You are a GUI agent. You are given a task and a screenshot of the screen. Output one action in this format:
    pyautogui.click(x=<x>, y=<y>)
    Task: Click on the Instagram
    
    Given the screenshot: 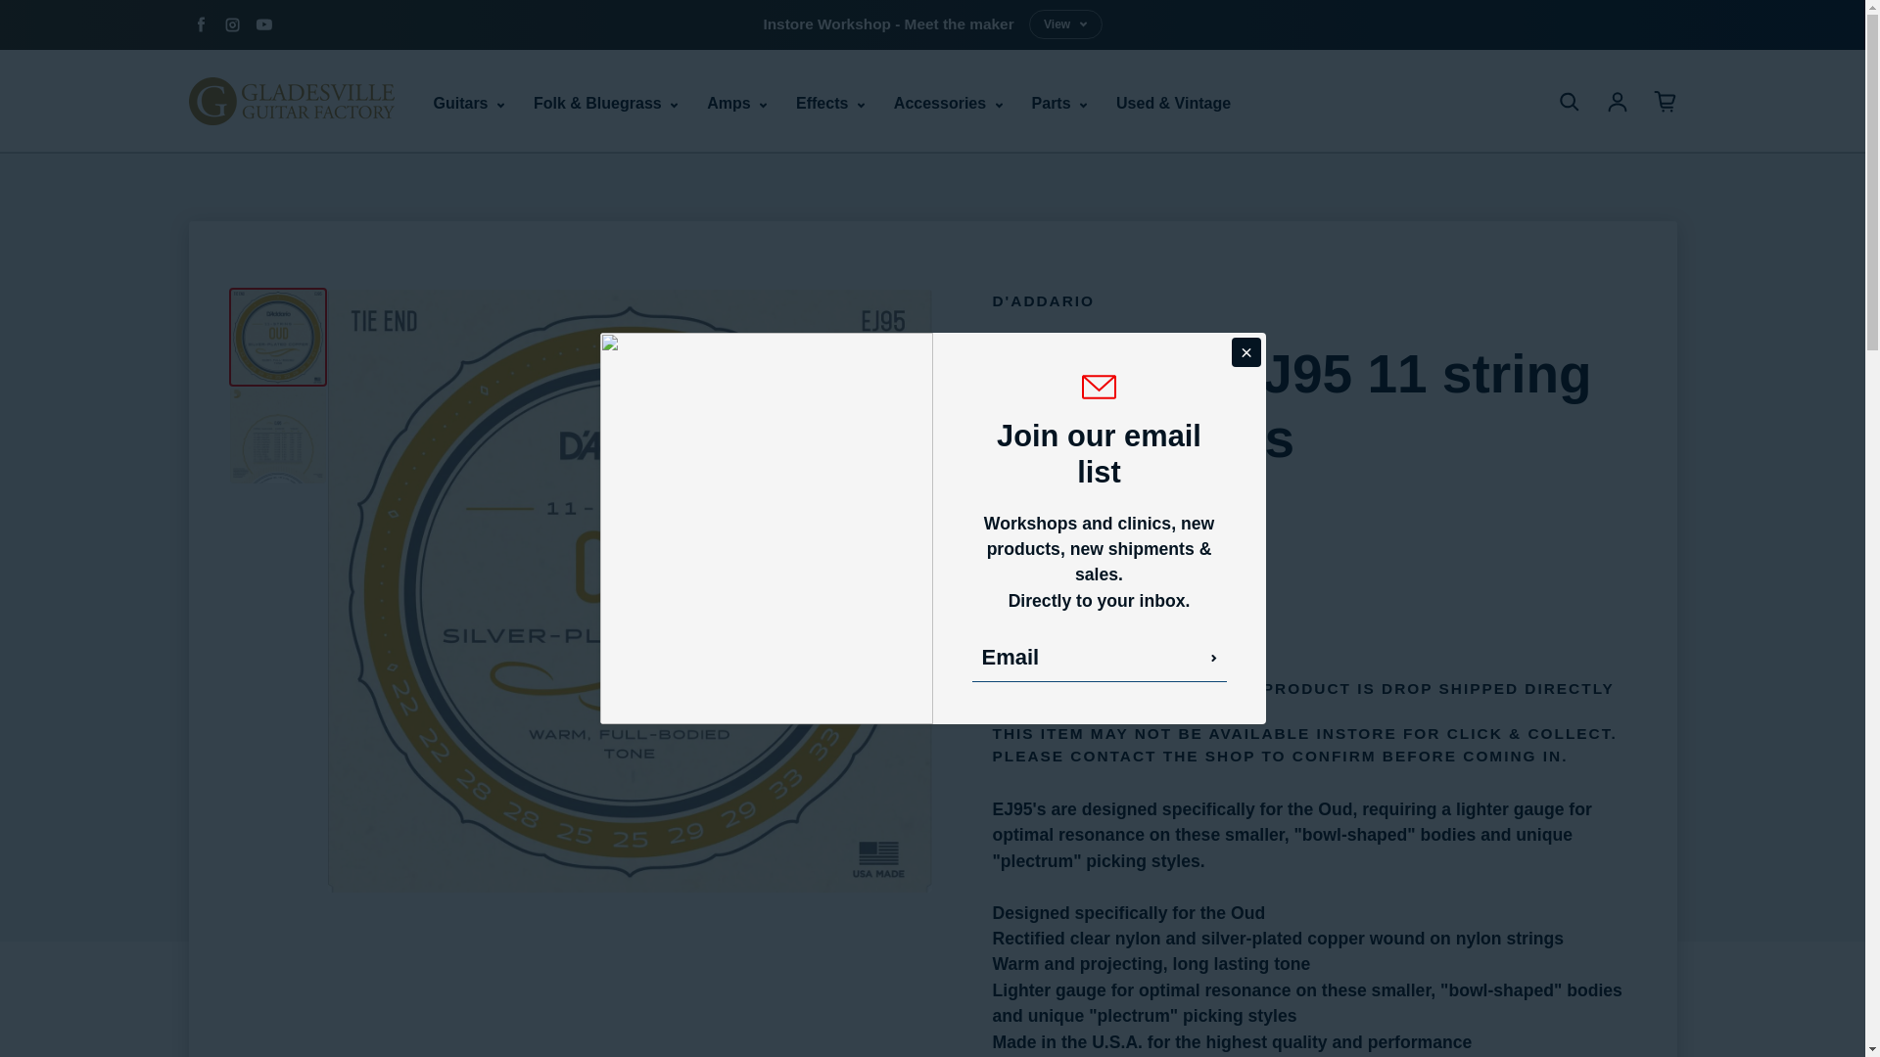 What is the action you would take?
    pyautogui.click(x=231, y=23)
    